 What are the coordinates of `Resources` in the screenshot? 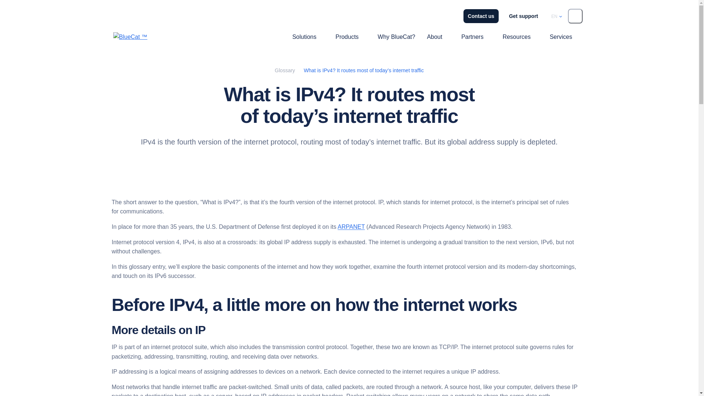 It's located at (517, 37).